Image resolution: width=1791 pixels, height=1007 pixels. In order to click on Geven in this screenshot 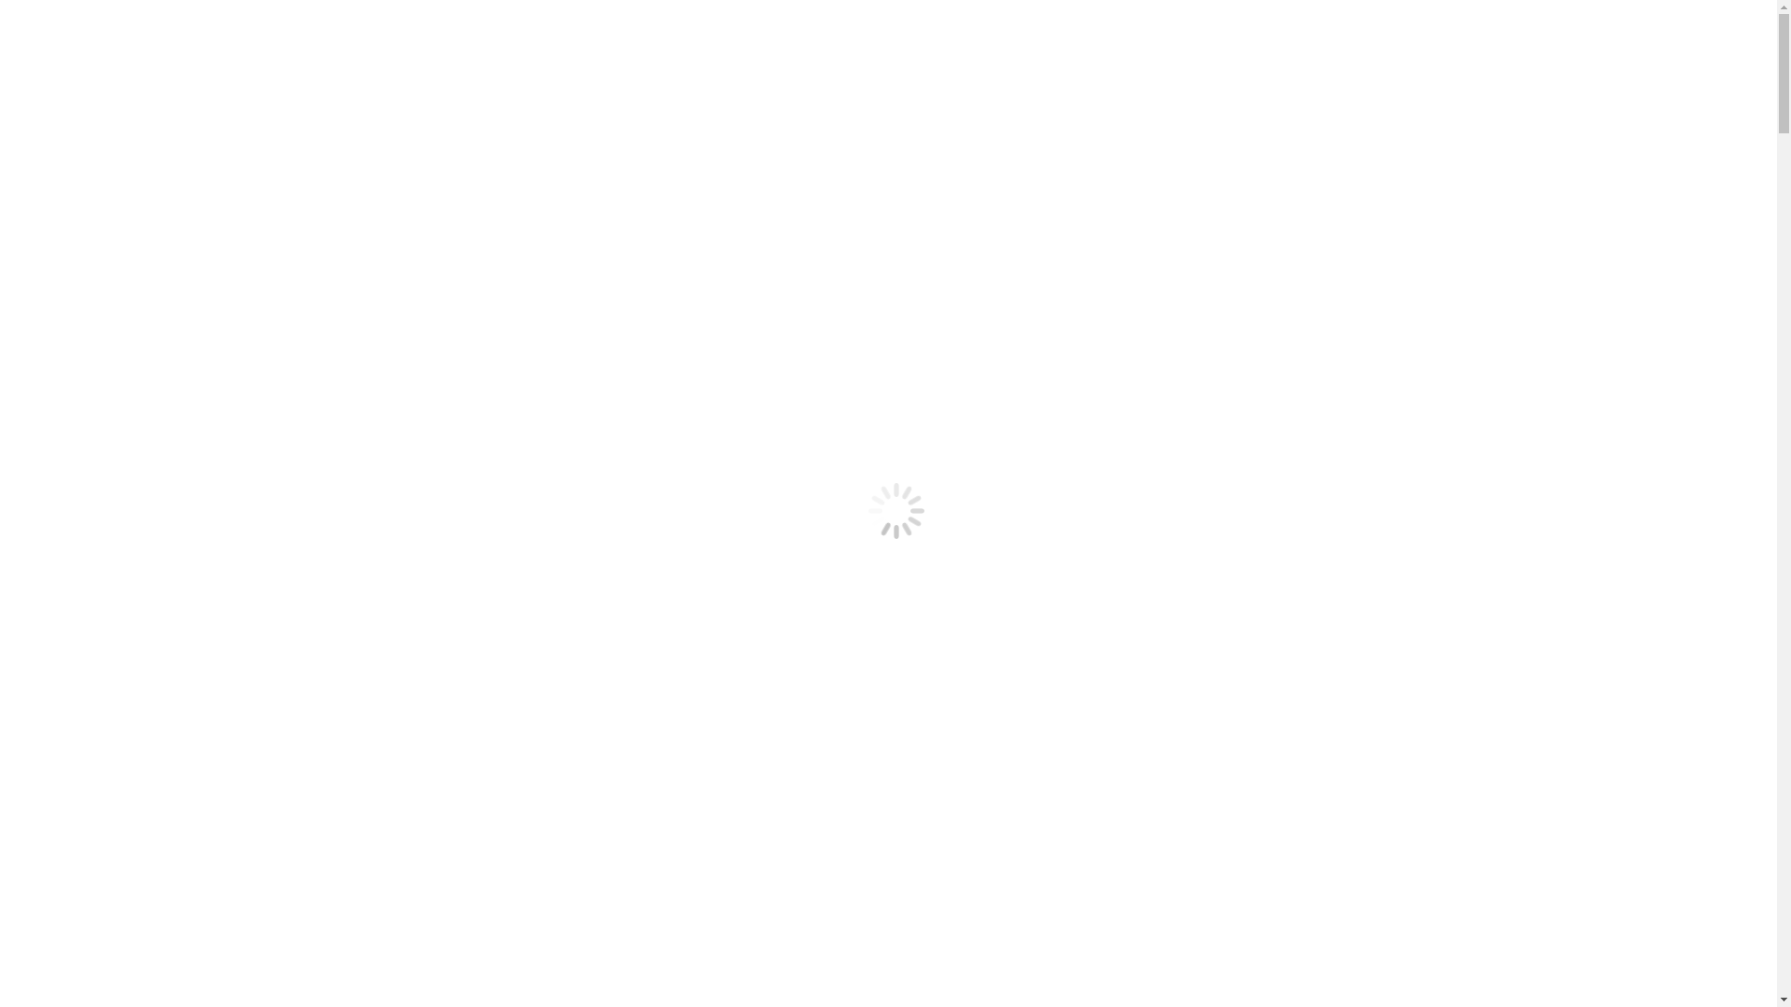, I will do `click(64, 192)`.